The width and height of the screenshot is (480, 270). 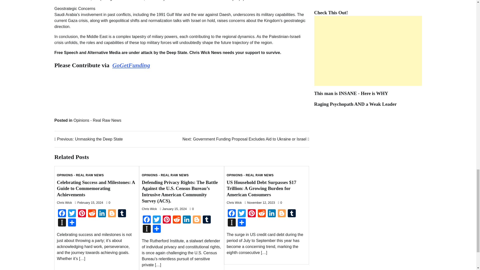 I want to click on Opinions - Real Raw News, so click(x=97, y=120).